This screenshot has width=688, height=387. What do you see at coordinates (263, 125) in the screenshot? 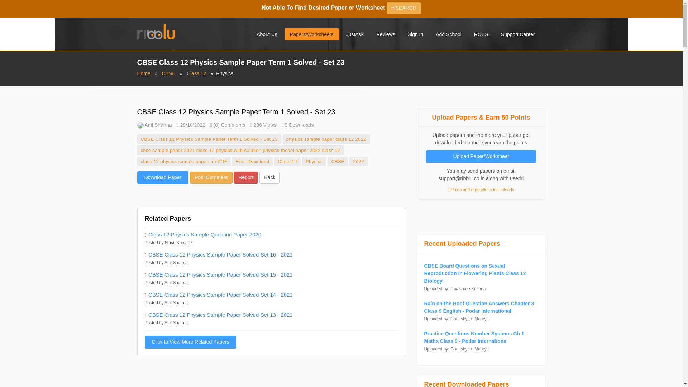
I see `236 Views` at bounding box center [263, 125].